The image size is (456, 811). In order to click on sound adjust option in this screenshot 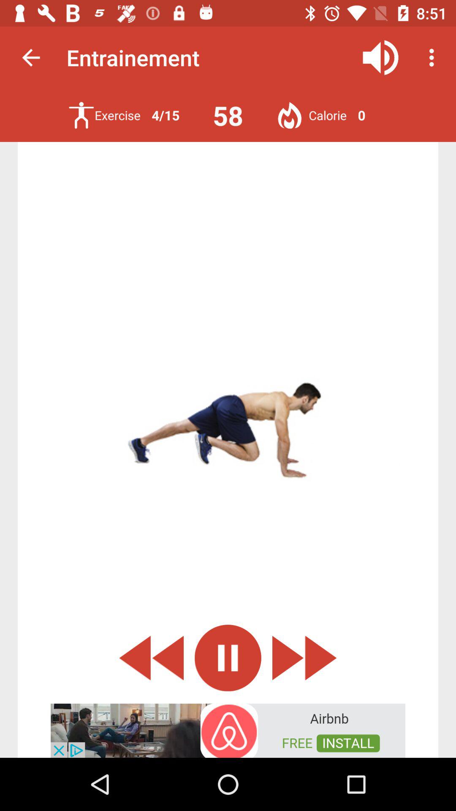, I will do `click(381, 57)`.